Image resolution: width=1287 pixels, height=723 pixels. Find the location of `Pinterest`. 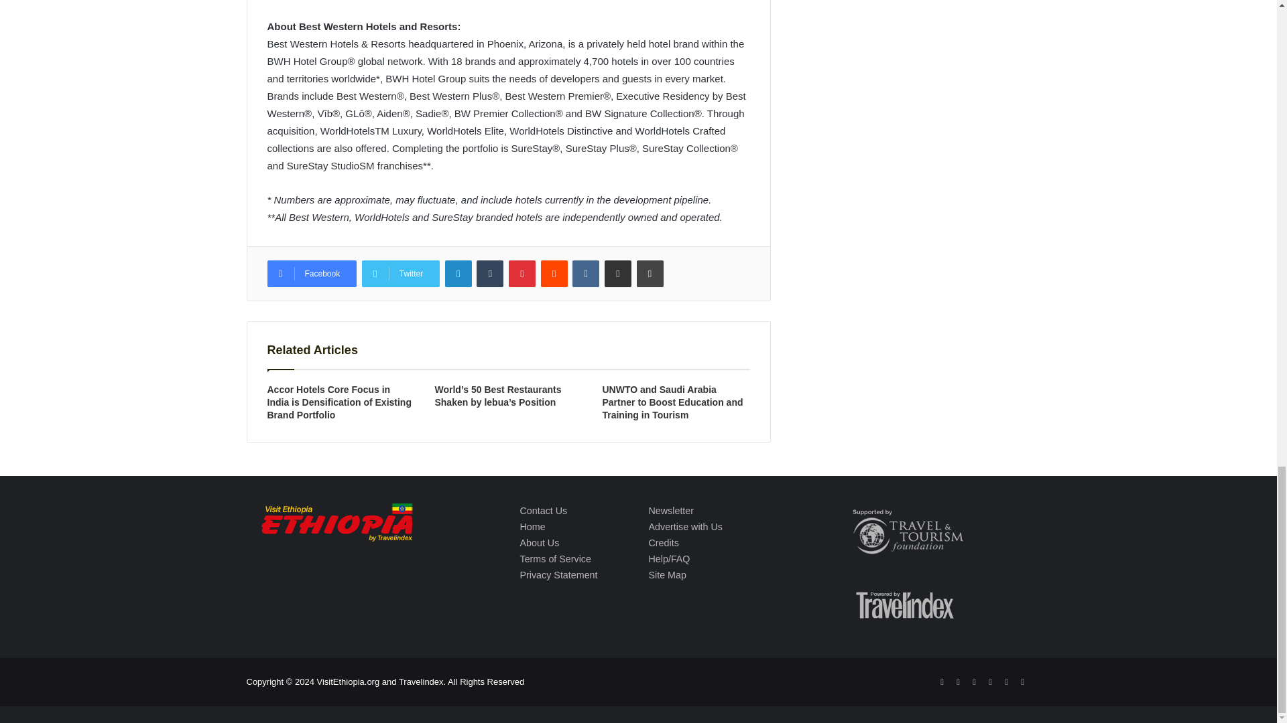

Pinterest is located at coordinates (522, 273).